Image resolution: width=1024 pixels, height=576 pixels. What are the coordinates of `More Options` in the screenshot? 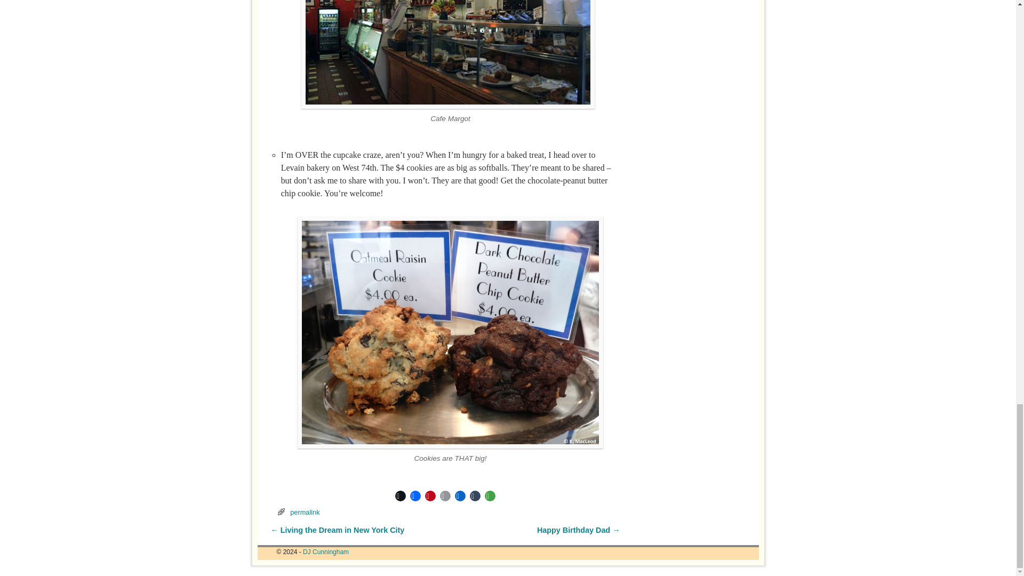 It's located at (490, 495).